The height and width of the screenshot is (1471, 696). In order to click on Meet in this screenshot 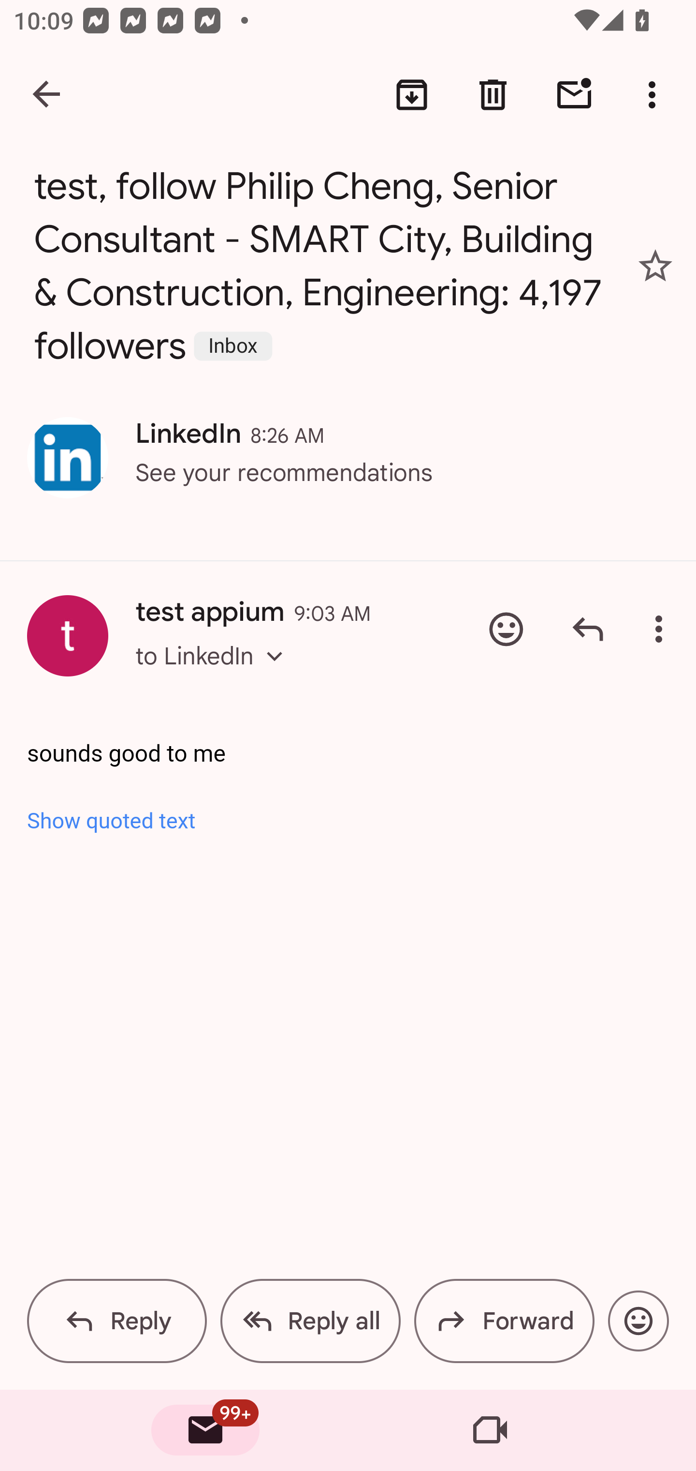, I will do `click(490, 1430)`.